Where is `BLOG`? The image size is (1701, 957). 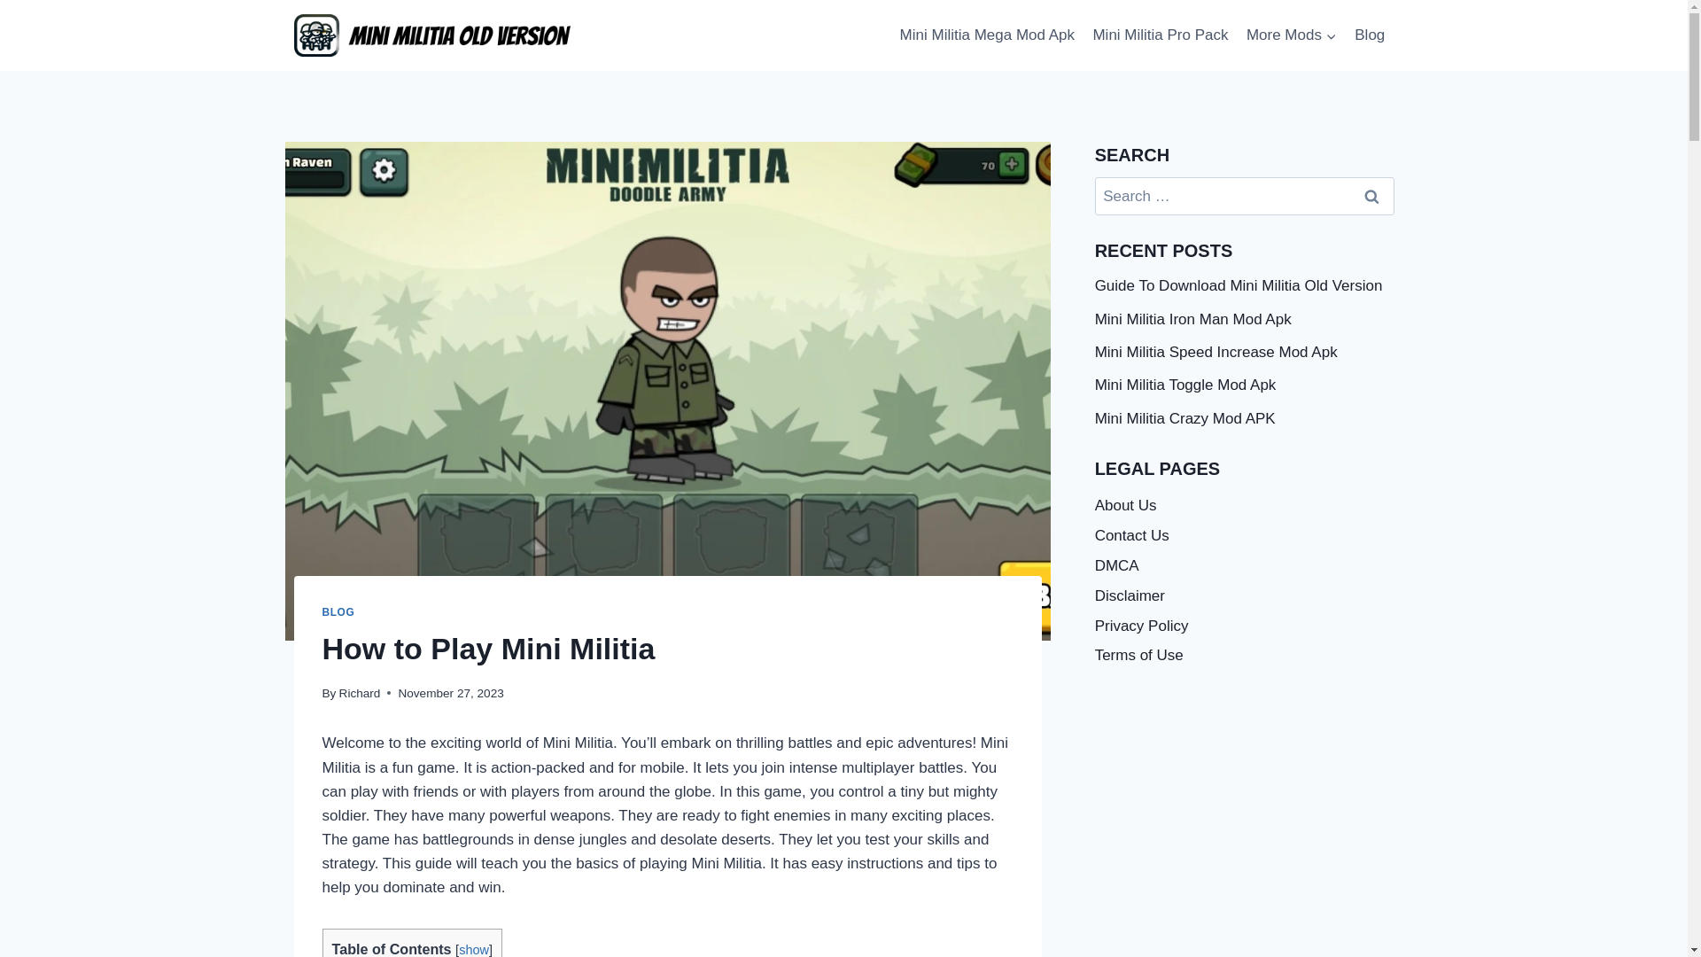 BLOG is located at coordinates (338, 611).